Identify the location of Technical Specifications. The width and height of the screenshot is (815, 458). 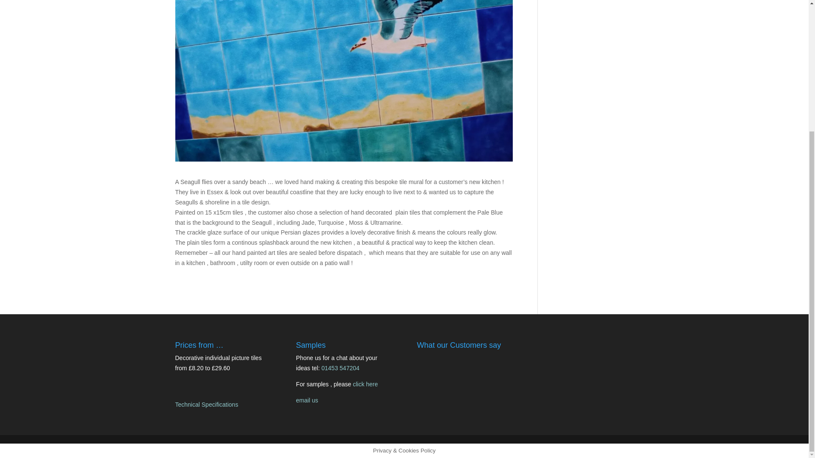
(206, 405).